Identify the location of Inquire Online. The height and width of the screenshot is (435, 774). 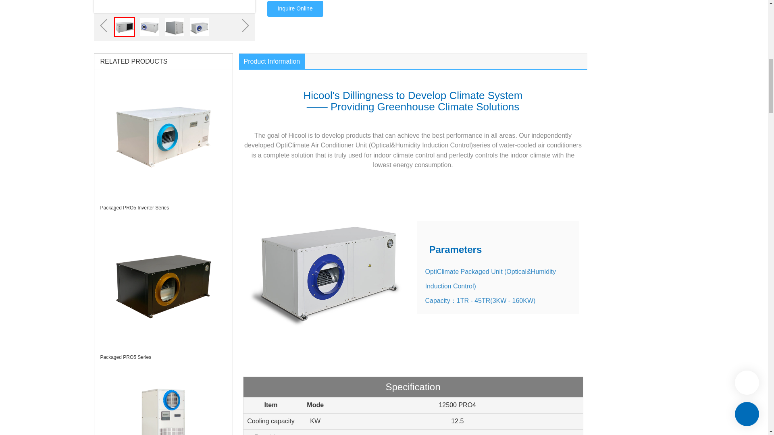
(295, 9).